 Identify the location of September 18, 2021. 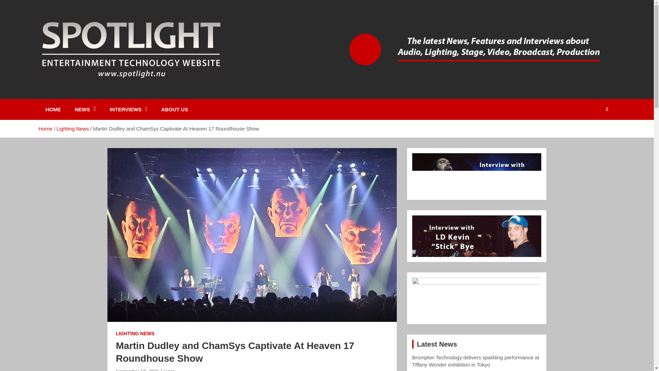
(137, 370).